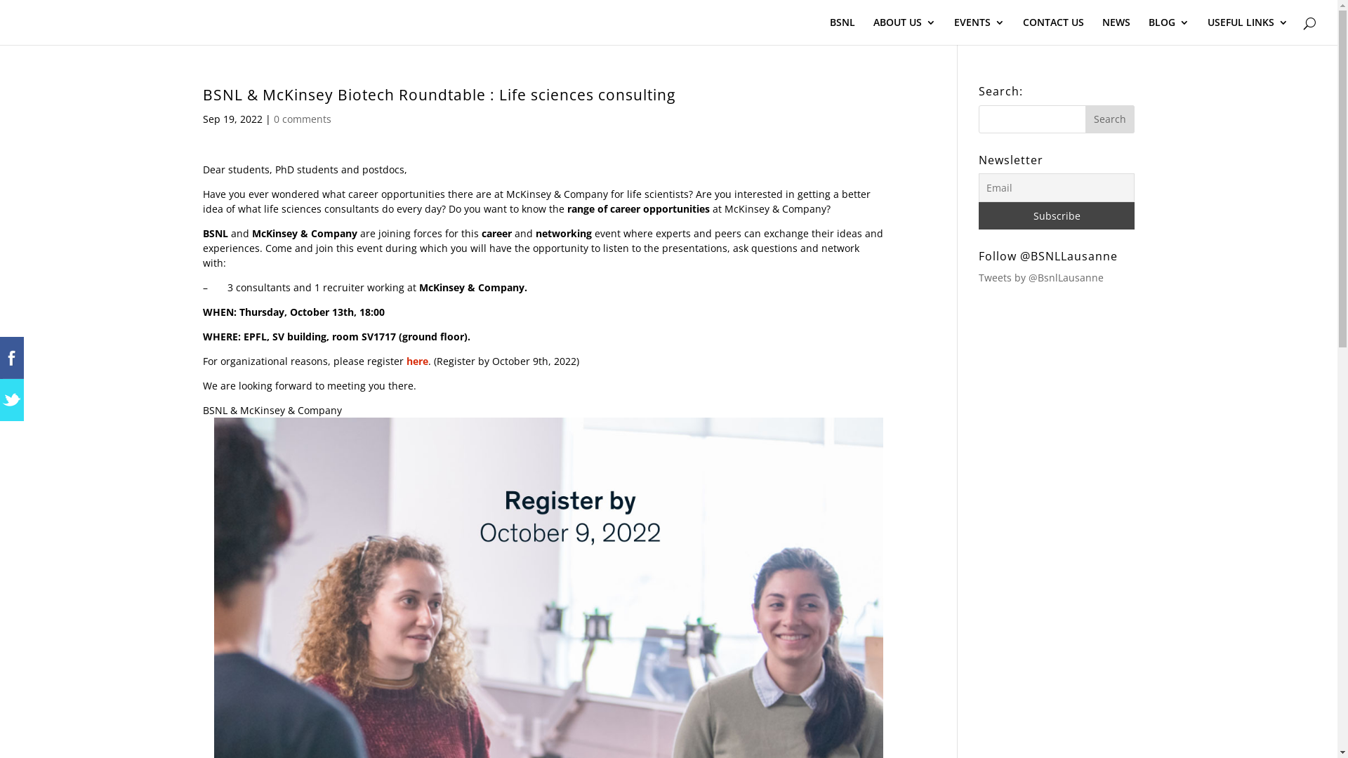 This screenshot has width=1348, height=758. Describe the element at coordinates (1057, 216) in the screenshot. I see `Subscribe` at that location.